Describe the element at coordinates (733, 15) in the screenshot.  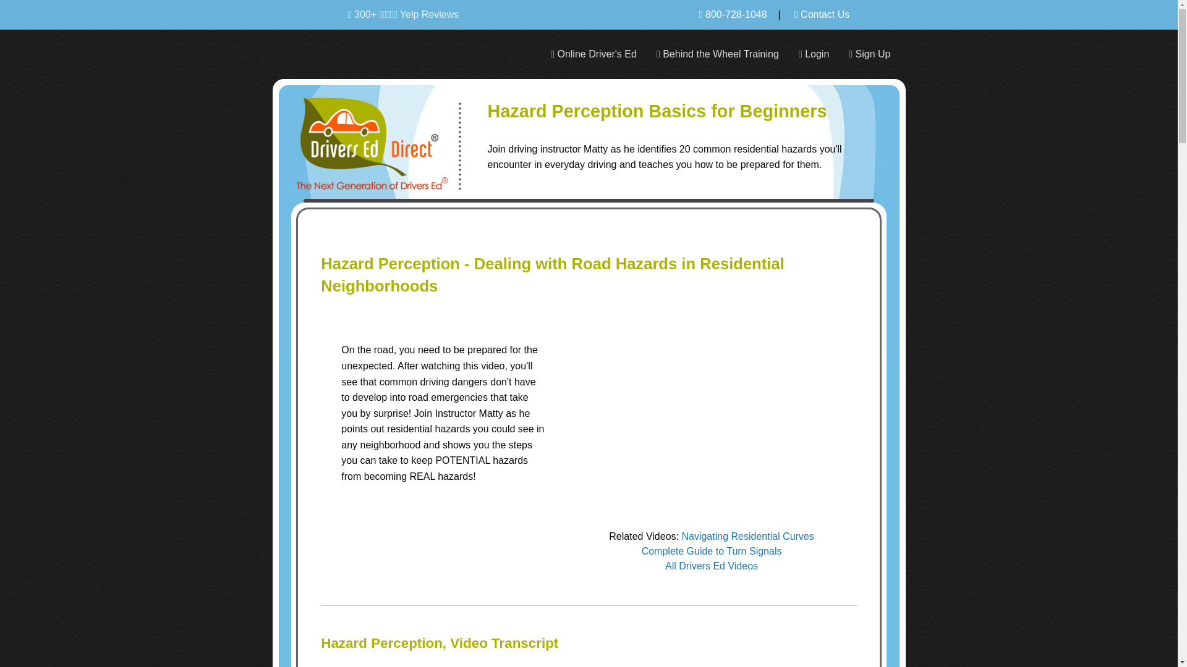
I see `Call Drivers Ed Direct` at that location.